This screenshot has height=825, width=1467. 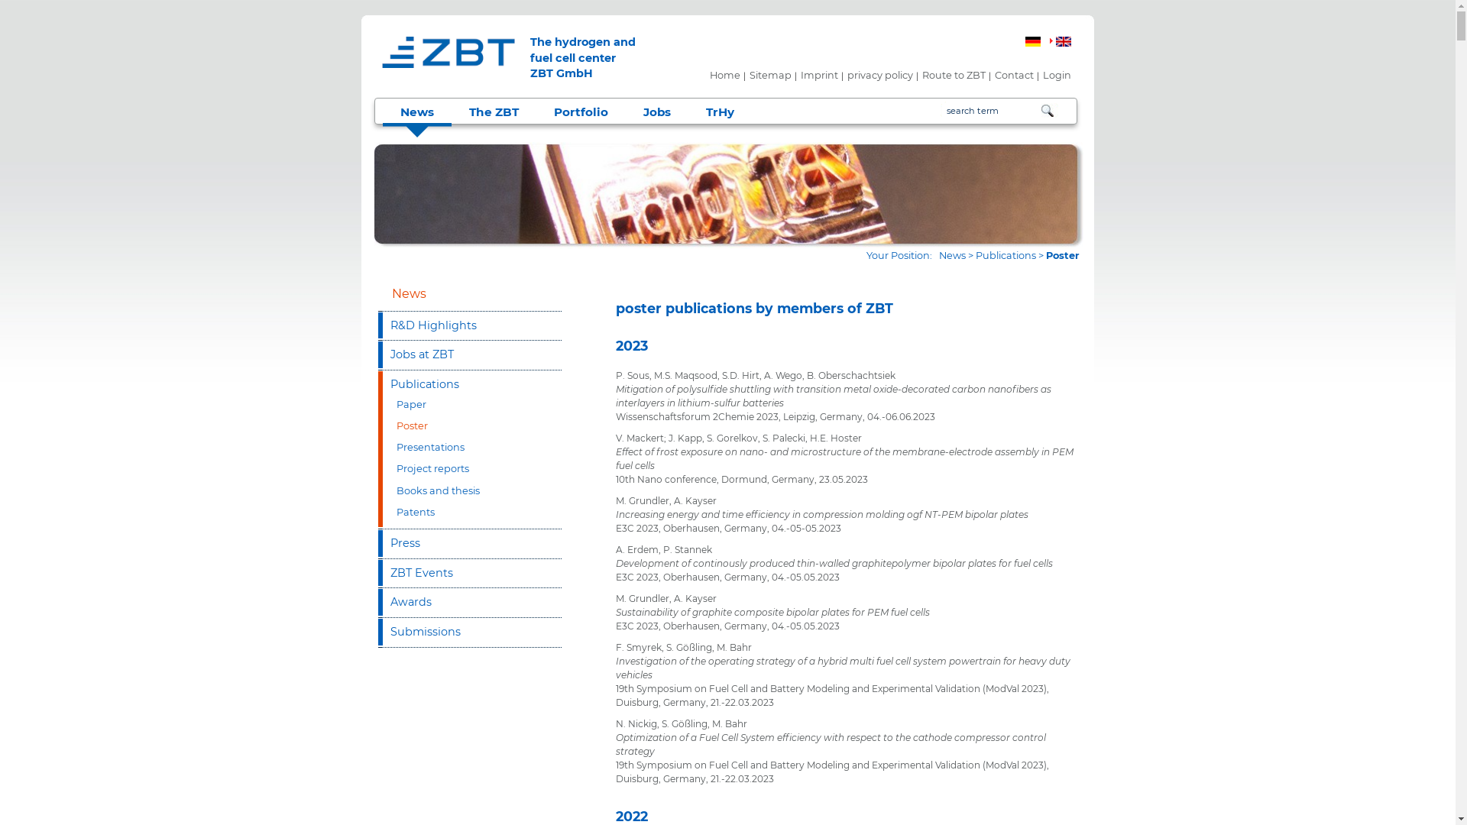 What do you see at coordinates (468, 473) in the screenshot?
I see `Project reports` at bounding box center [468, 473].